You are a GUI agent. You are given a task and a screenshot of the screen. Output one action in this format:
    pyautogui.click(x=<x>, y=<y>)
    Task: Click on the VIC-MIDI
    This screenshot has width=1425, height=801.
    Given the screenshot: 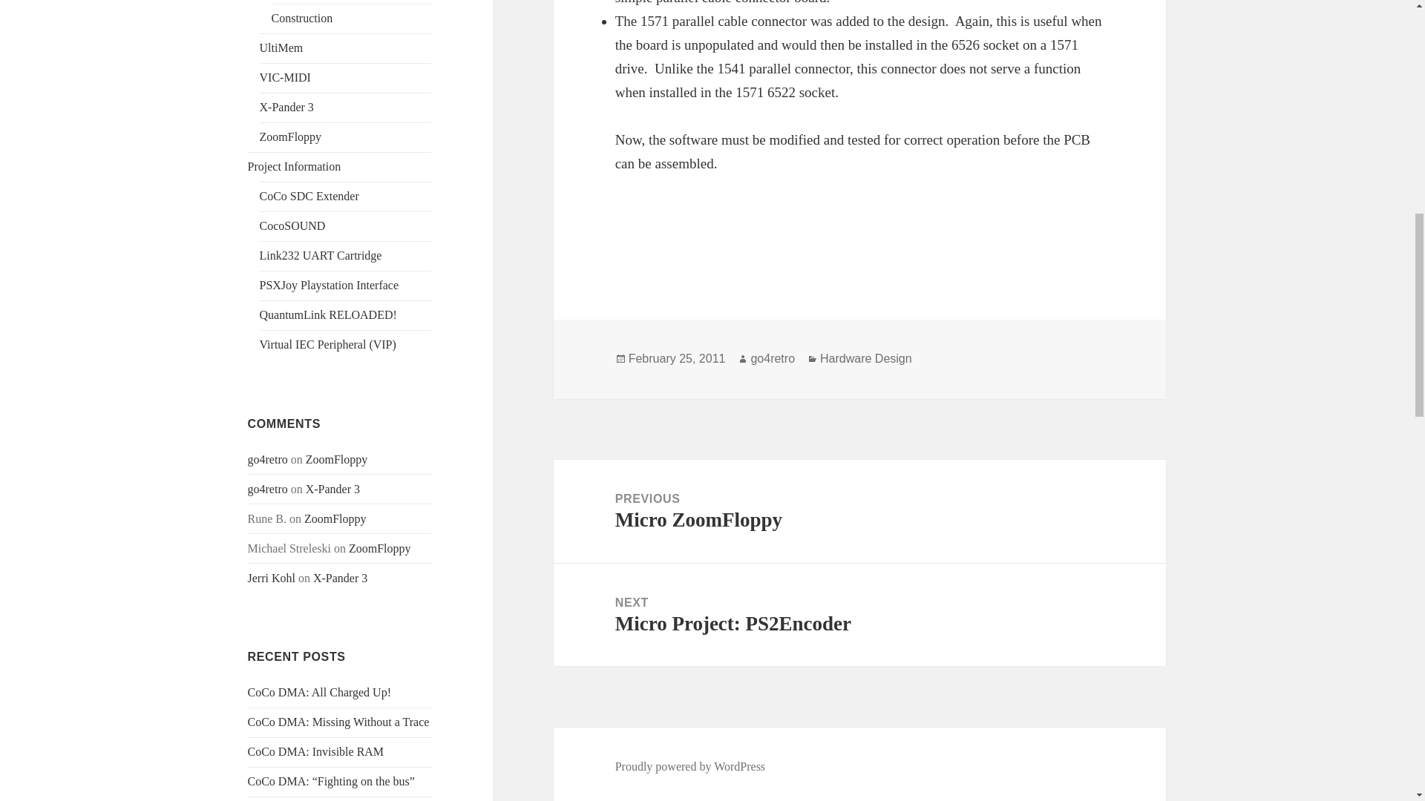 What is the action you would take?
    pyautogui.click(x=285, y=77)
    